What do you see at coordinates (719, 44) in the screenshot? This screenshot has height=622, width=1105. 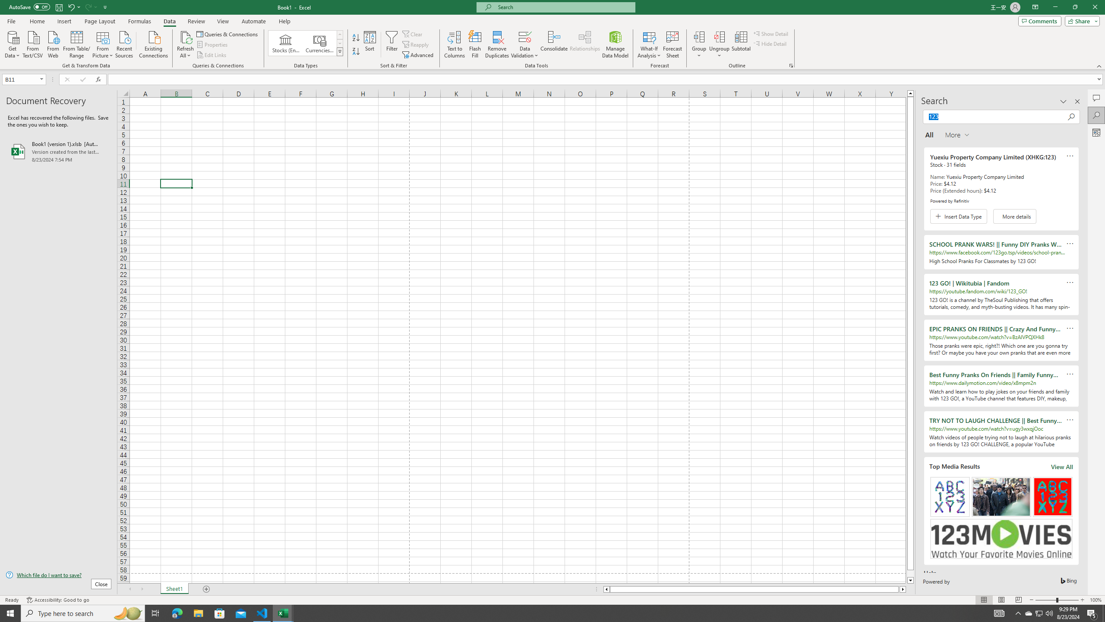 I see `Ungroup...` at bounding box center [719, 44].